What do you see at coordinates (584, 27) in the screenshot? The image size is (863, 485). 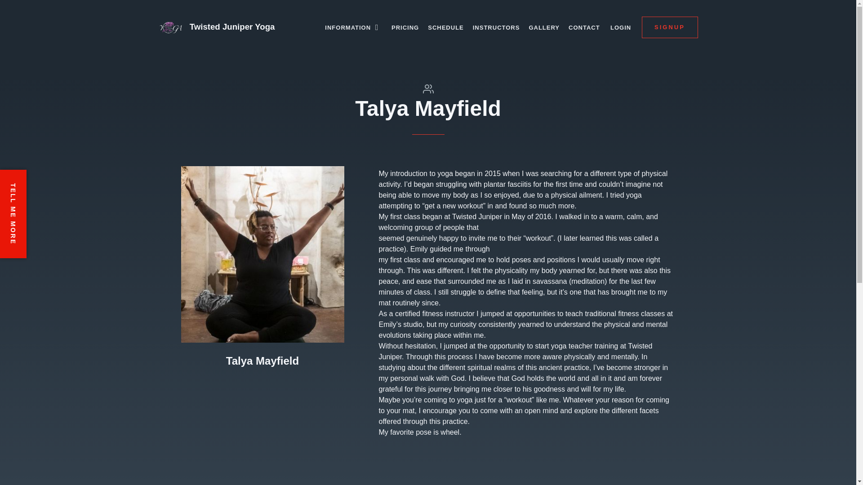 I see `CONTACT` at bounding box center [584, 27].